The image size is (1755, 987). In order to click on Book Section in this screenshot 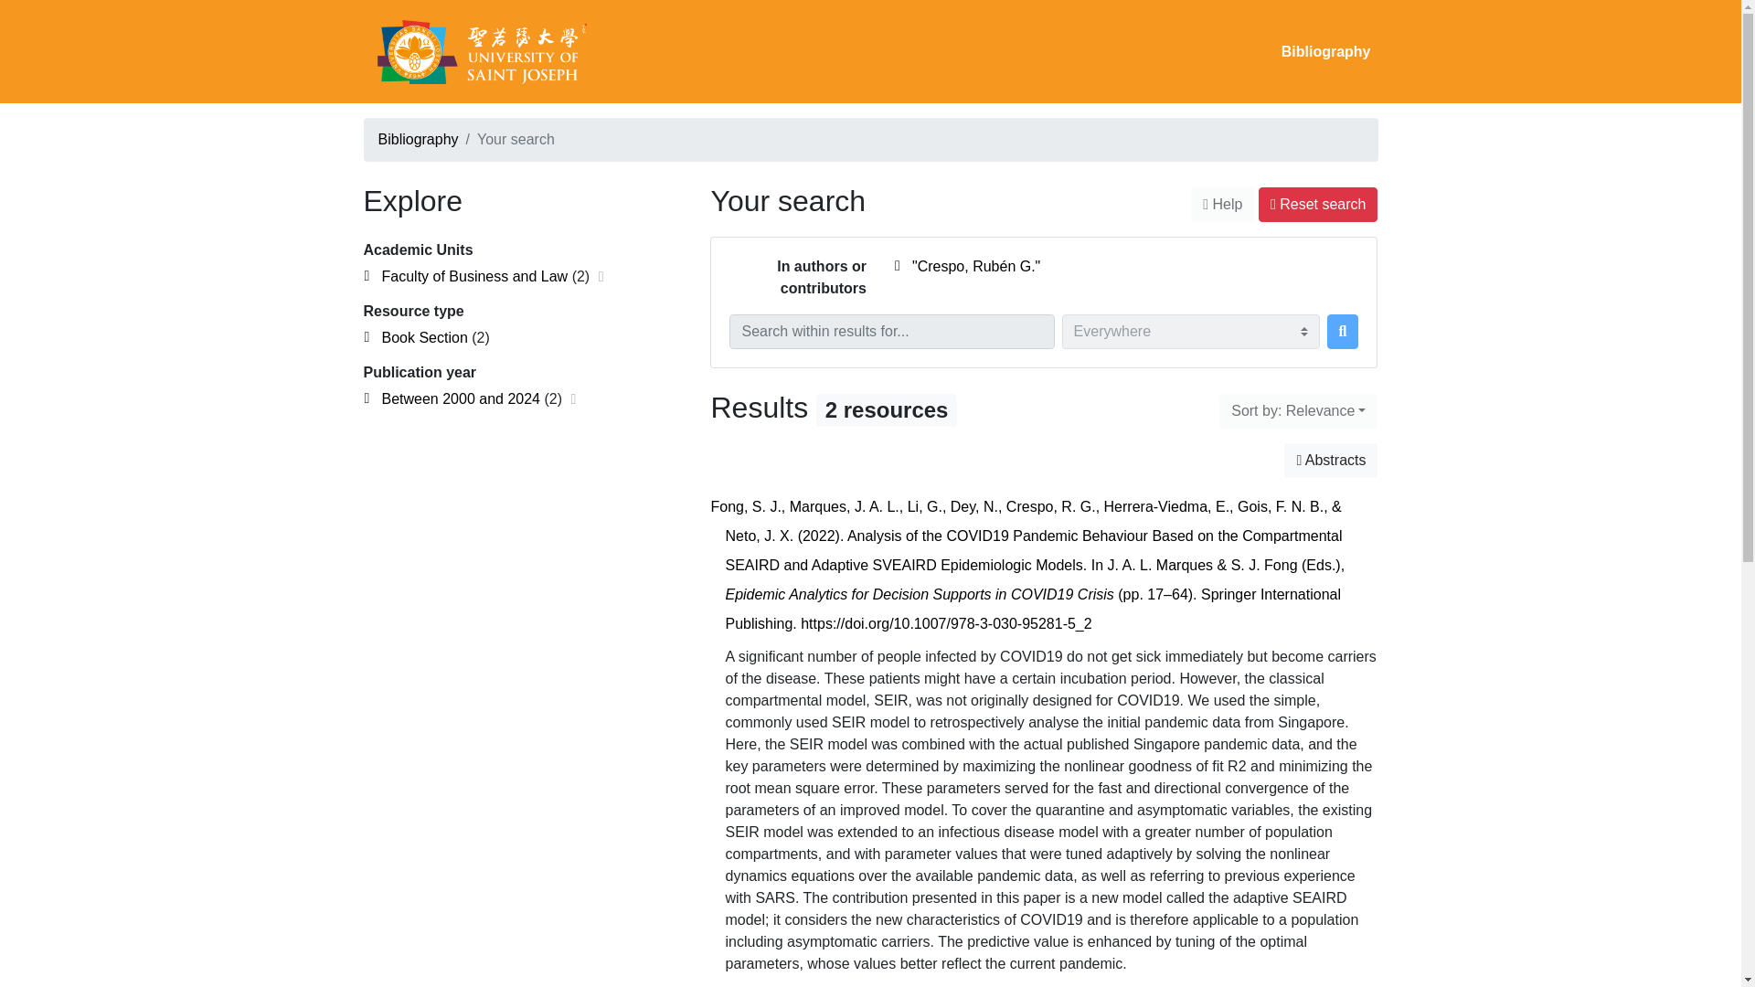, I will do `click(425, 337)`.